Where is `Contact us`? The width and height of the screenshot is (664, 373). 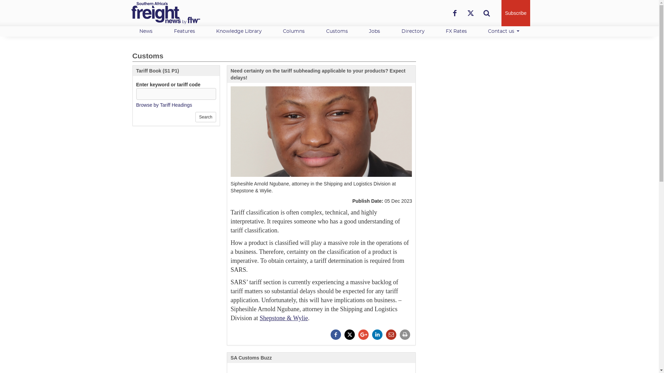 Contact us is located at coordinates (504, 31).